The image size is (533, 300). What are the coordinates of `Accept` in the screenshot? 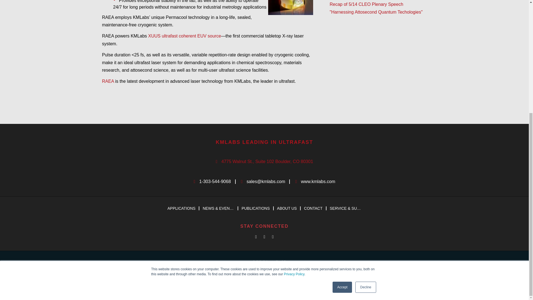 It's located at (343, 109).